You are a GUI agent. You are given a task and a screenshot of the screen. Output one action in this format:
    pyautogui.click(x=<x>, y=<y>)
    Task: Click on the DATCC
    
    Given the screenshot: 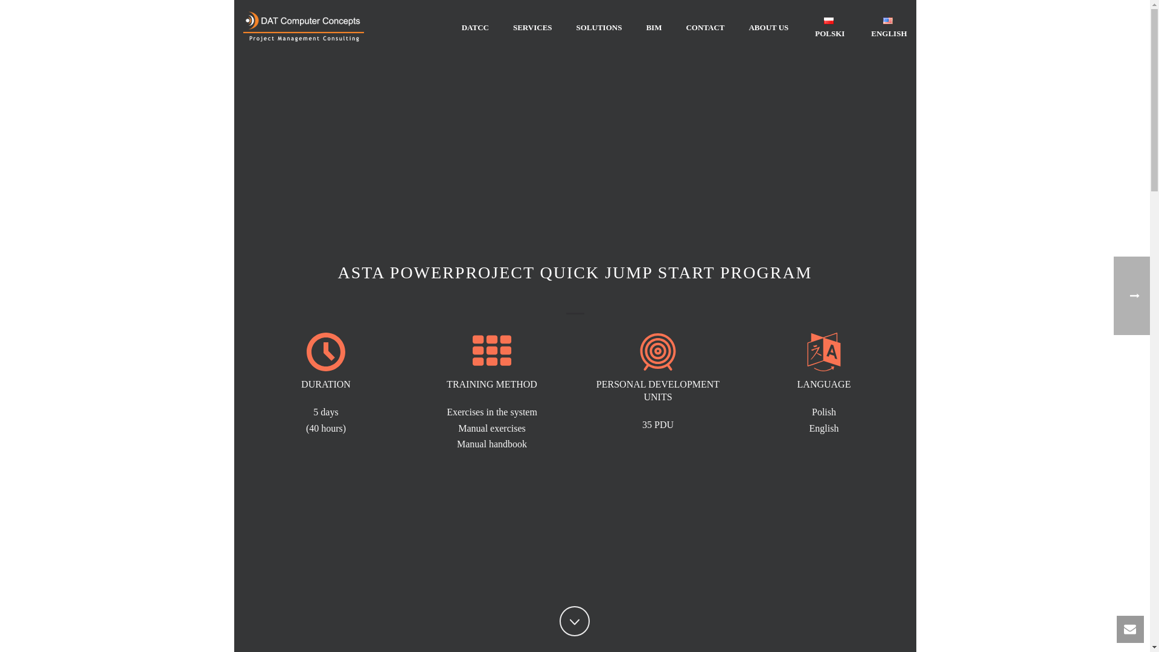 What is the action you would take?
    pyautogui.click(x=474, y=28)
    